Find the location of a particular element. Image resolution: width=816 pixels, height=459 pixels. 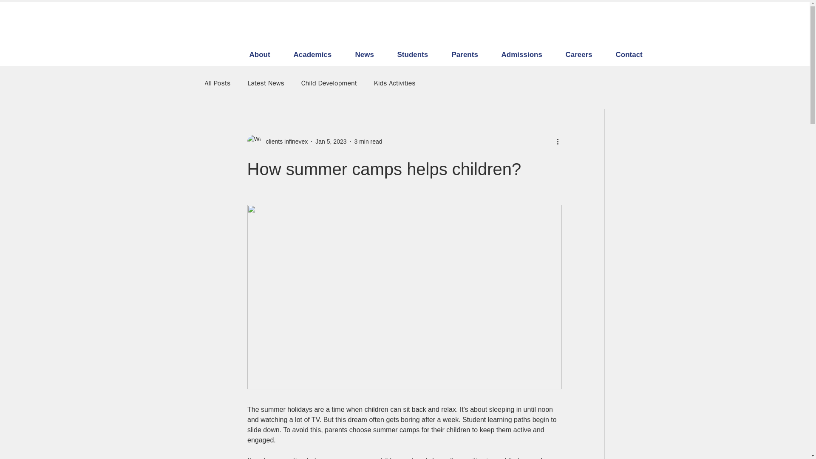

Parents is located at coordinates (470, 54).